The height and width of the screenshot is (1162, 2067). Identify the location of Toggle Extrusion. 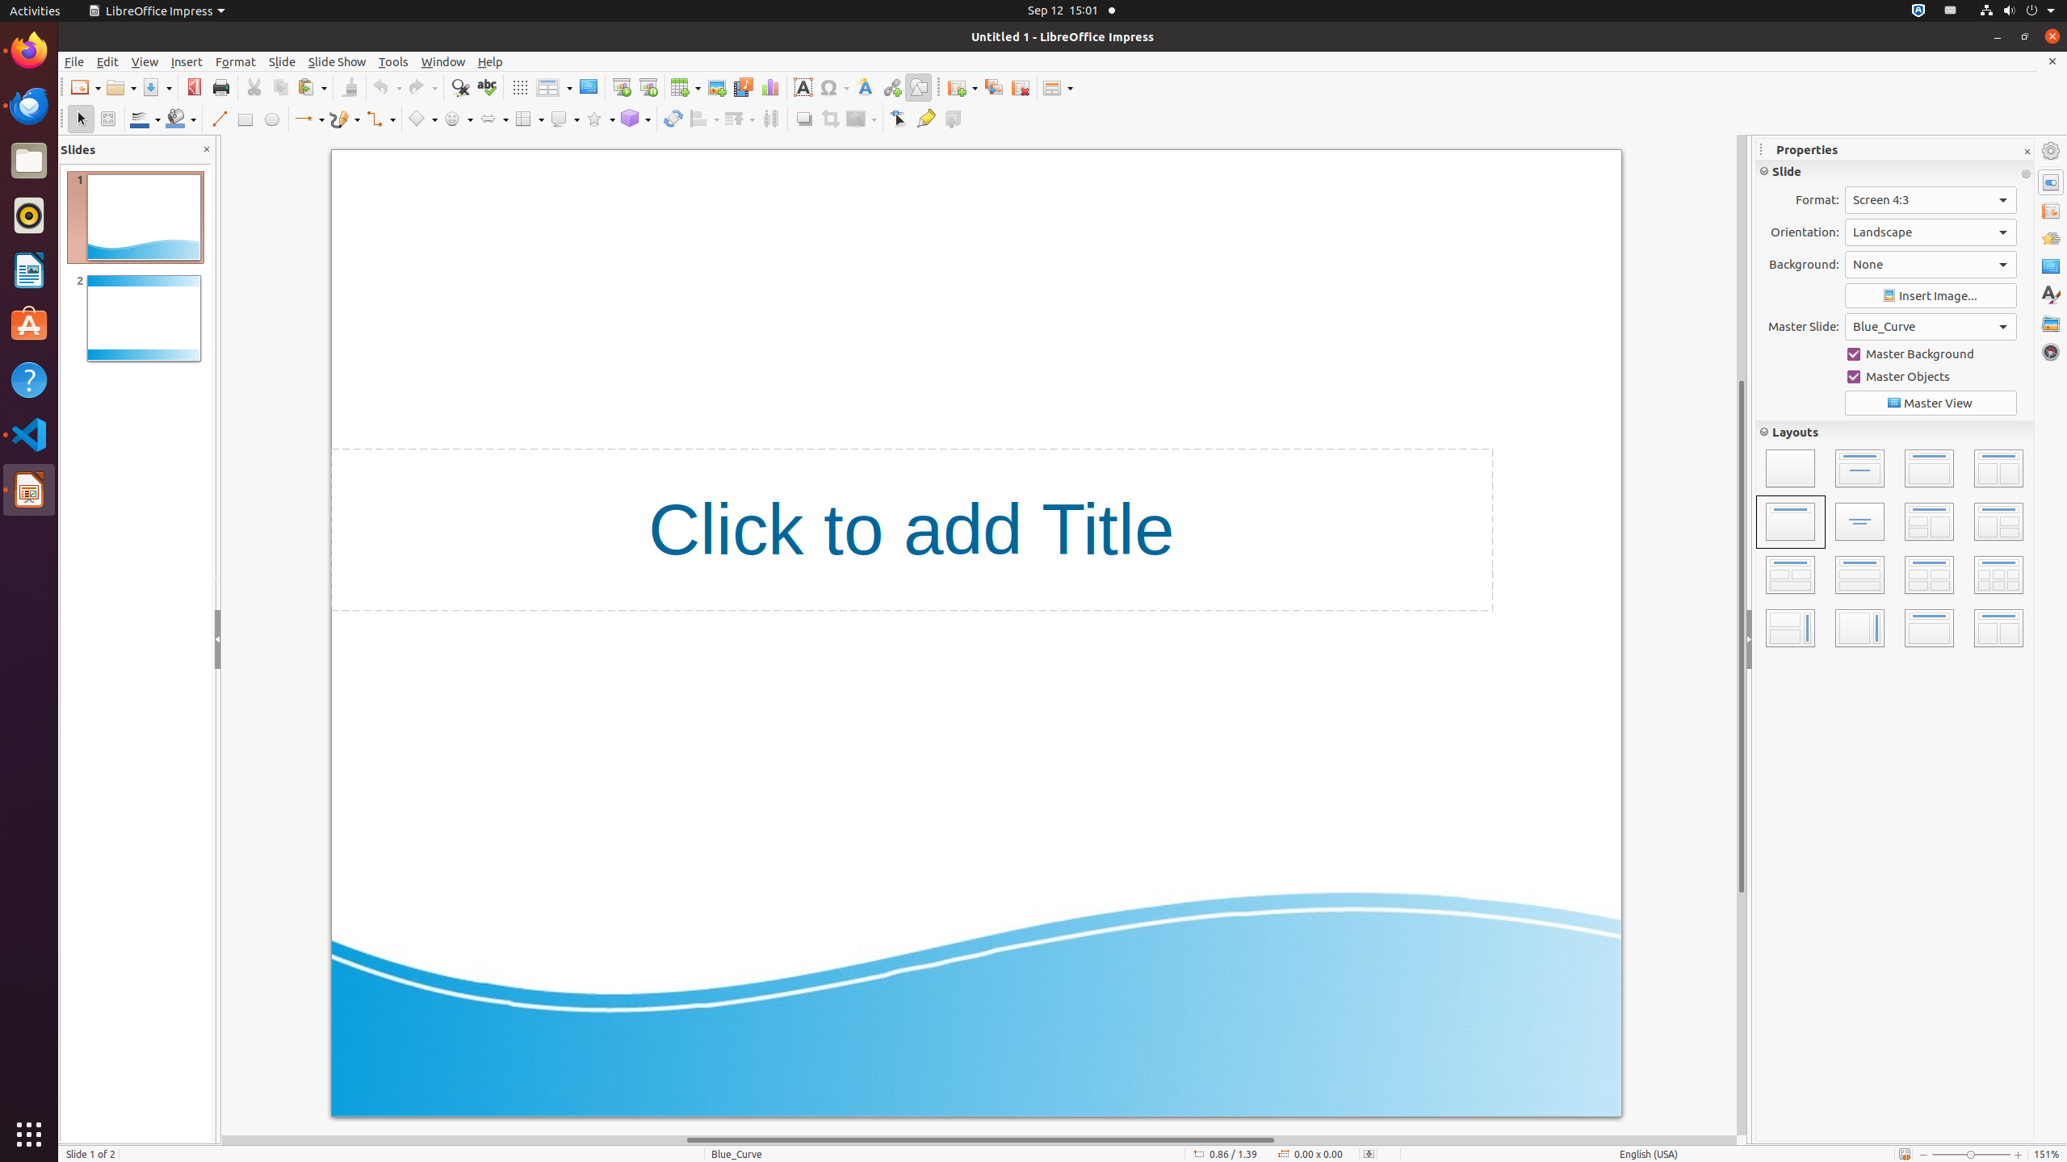
(953, 119).